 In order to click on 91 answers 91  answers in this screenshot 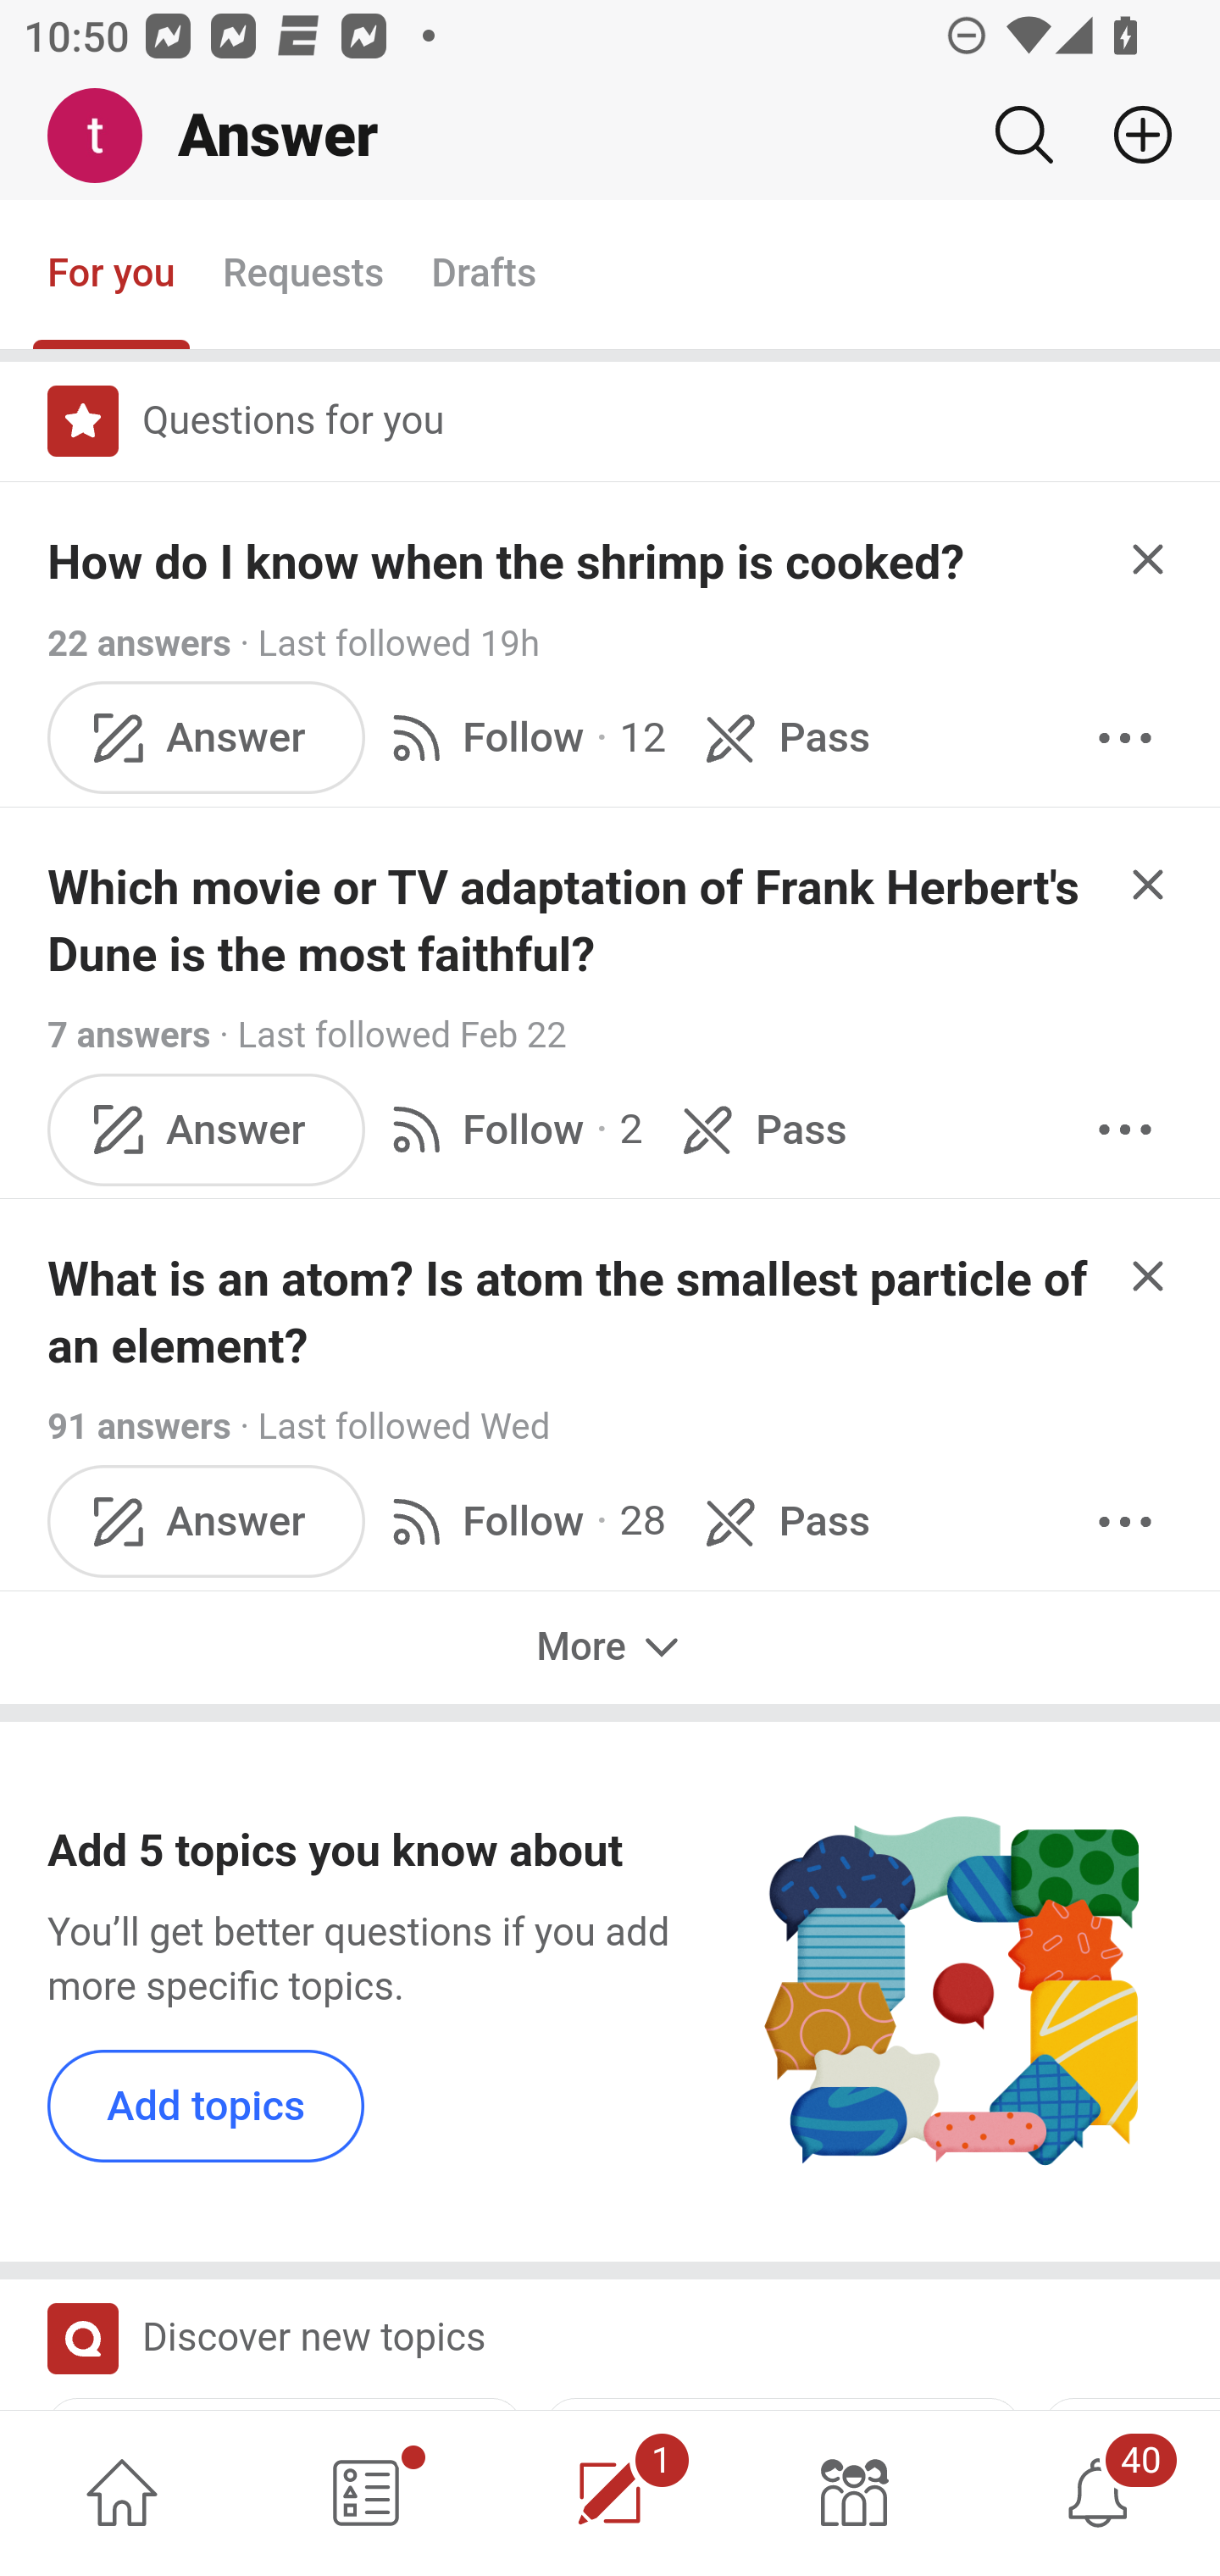, I will do `click(139, 1427)`.